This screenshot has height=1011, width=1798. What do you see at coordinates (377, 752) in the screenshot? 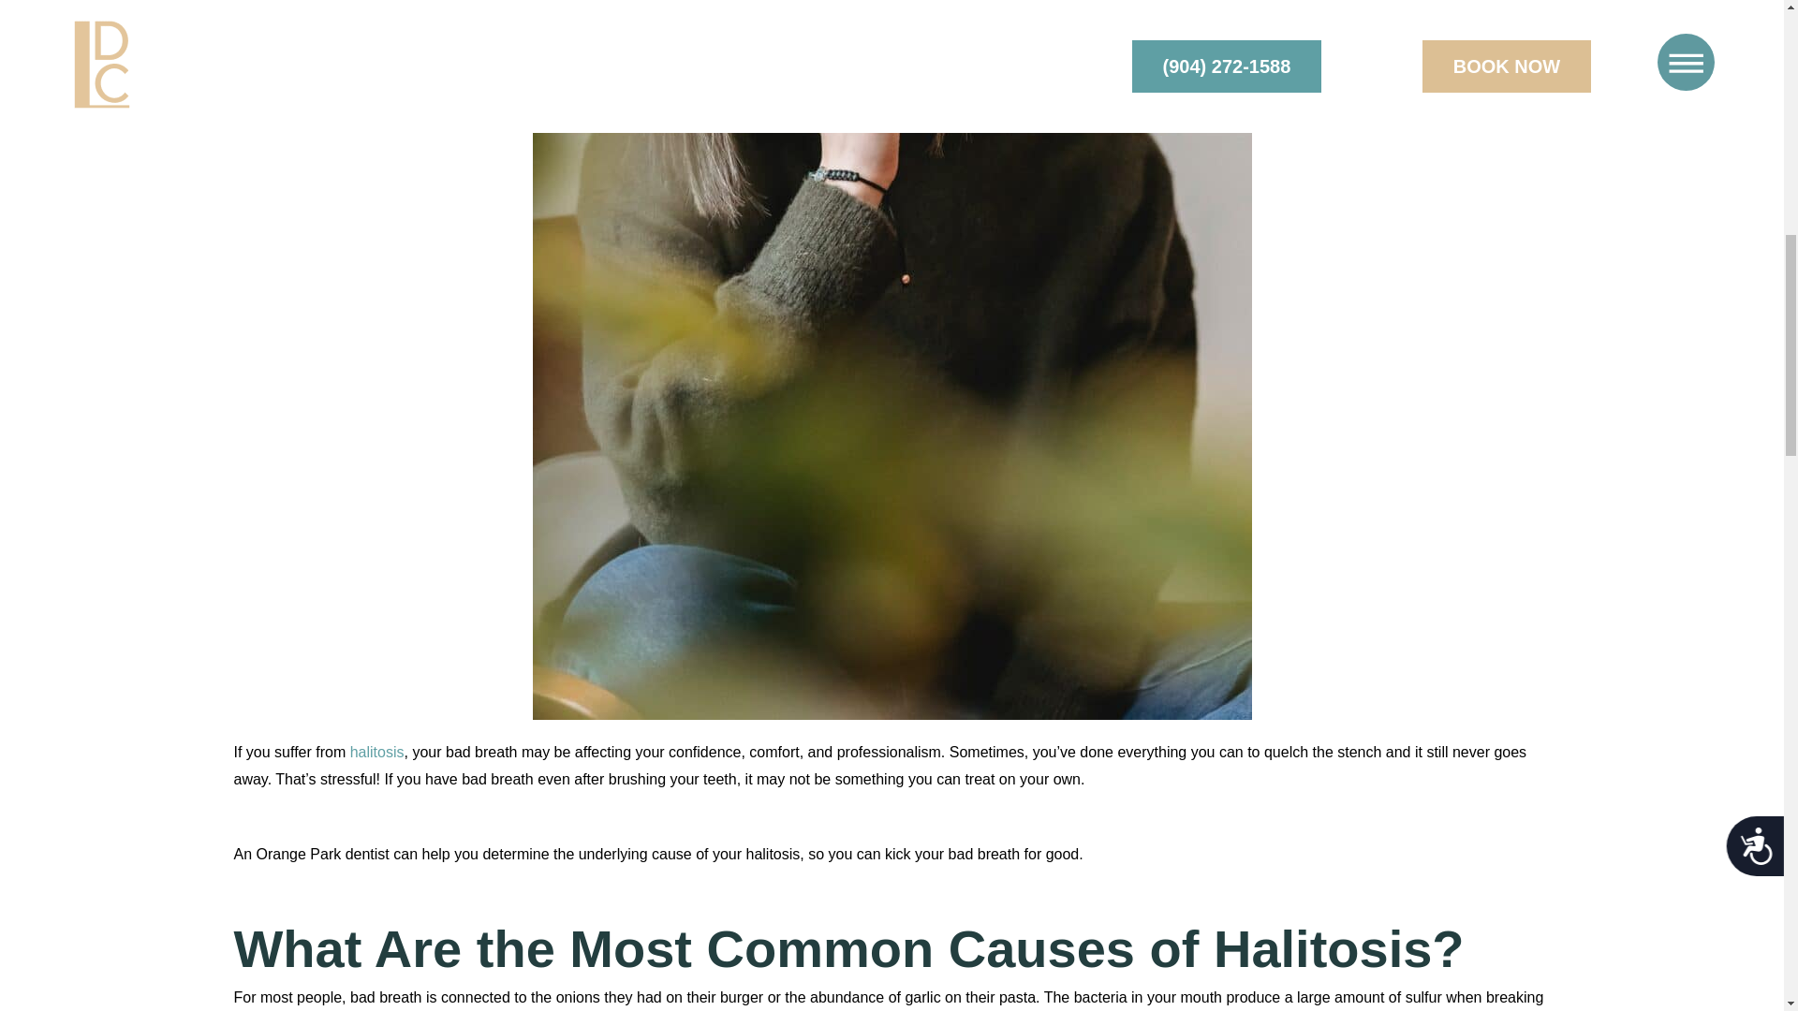
I see `halitosis` at bounding box center [377, 752].